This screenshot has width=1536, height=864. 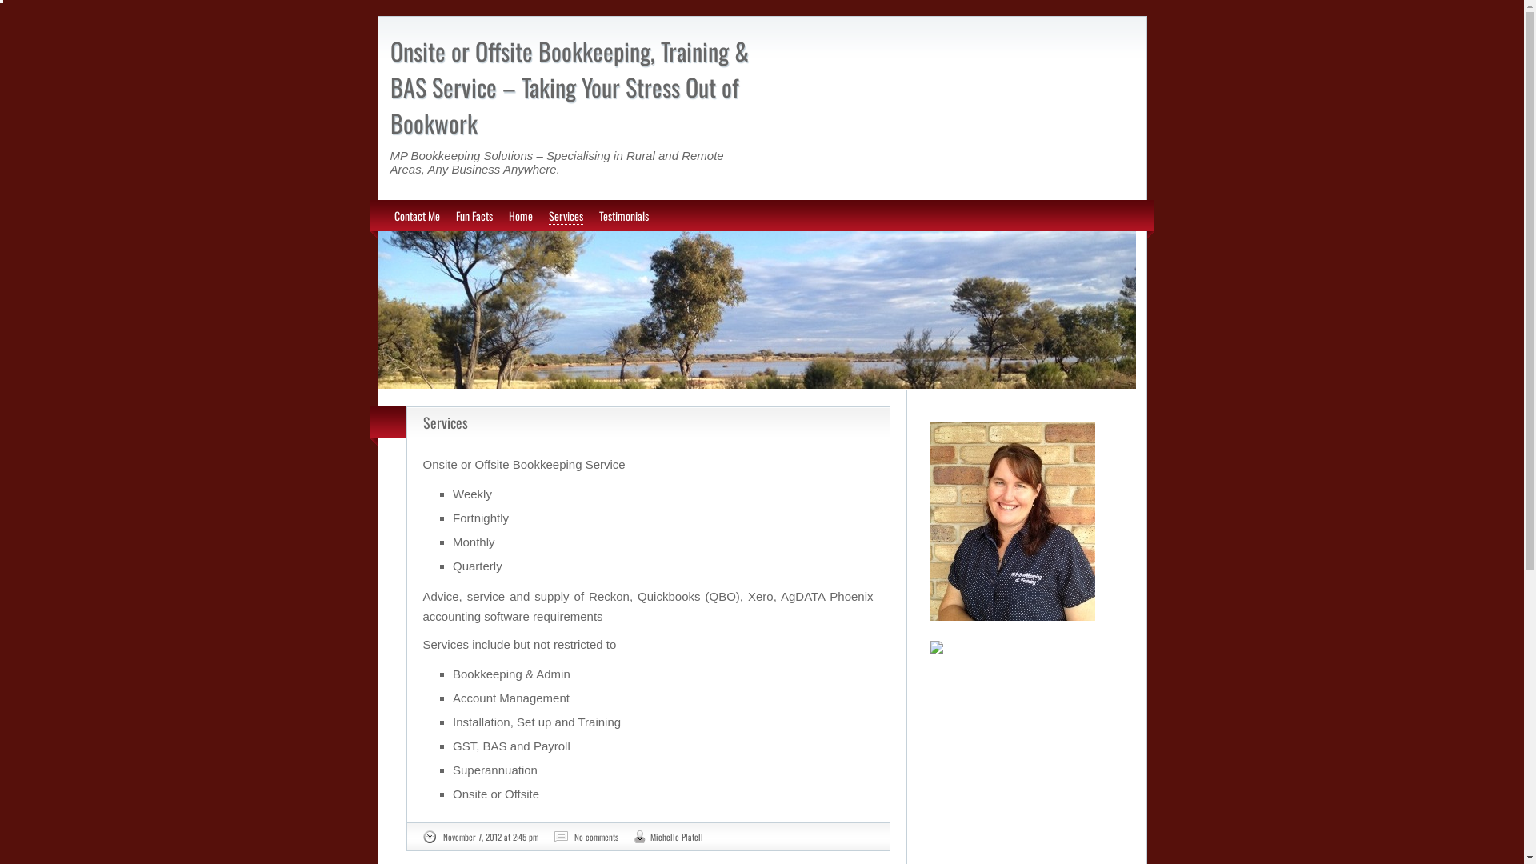 I want to click on Home, so click(x=521, y=216).